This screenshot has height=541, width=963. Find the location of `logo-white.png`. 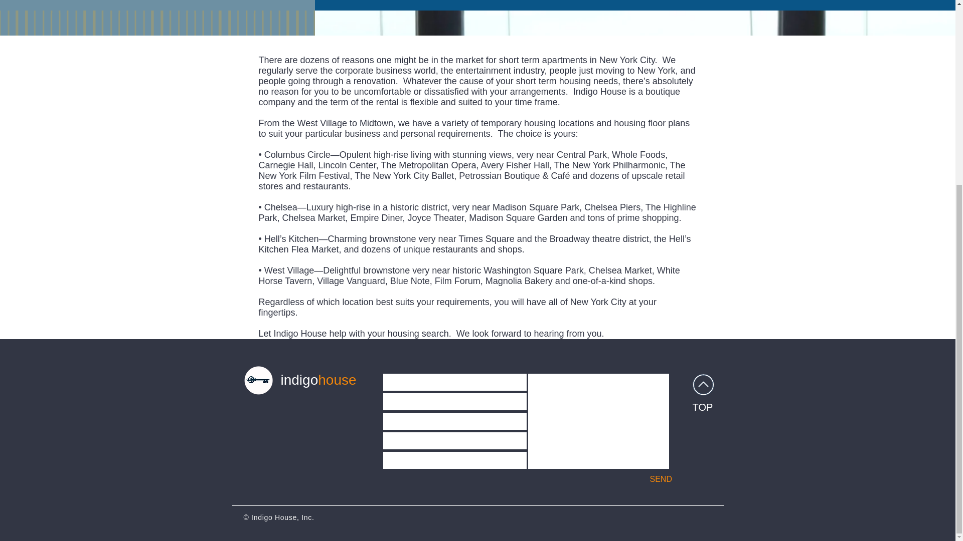

logo-white.png is located at coordinates (258, 381).